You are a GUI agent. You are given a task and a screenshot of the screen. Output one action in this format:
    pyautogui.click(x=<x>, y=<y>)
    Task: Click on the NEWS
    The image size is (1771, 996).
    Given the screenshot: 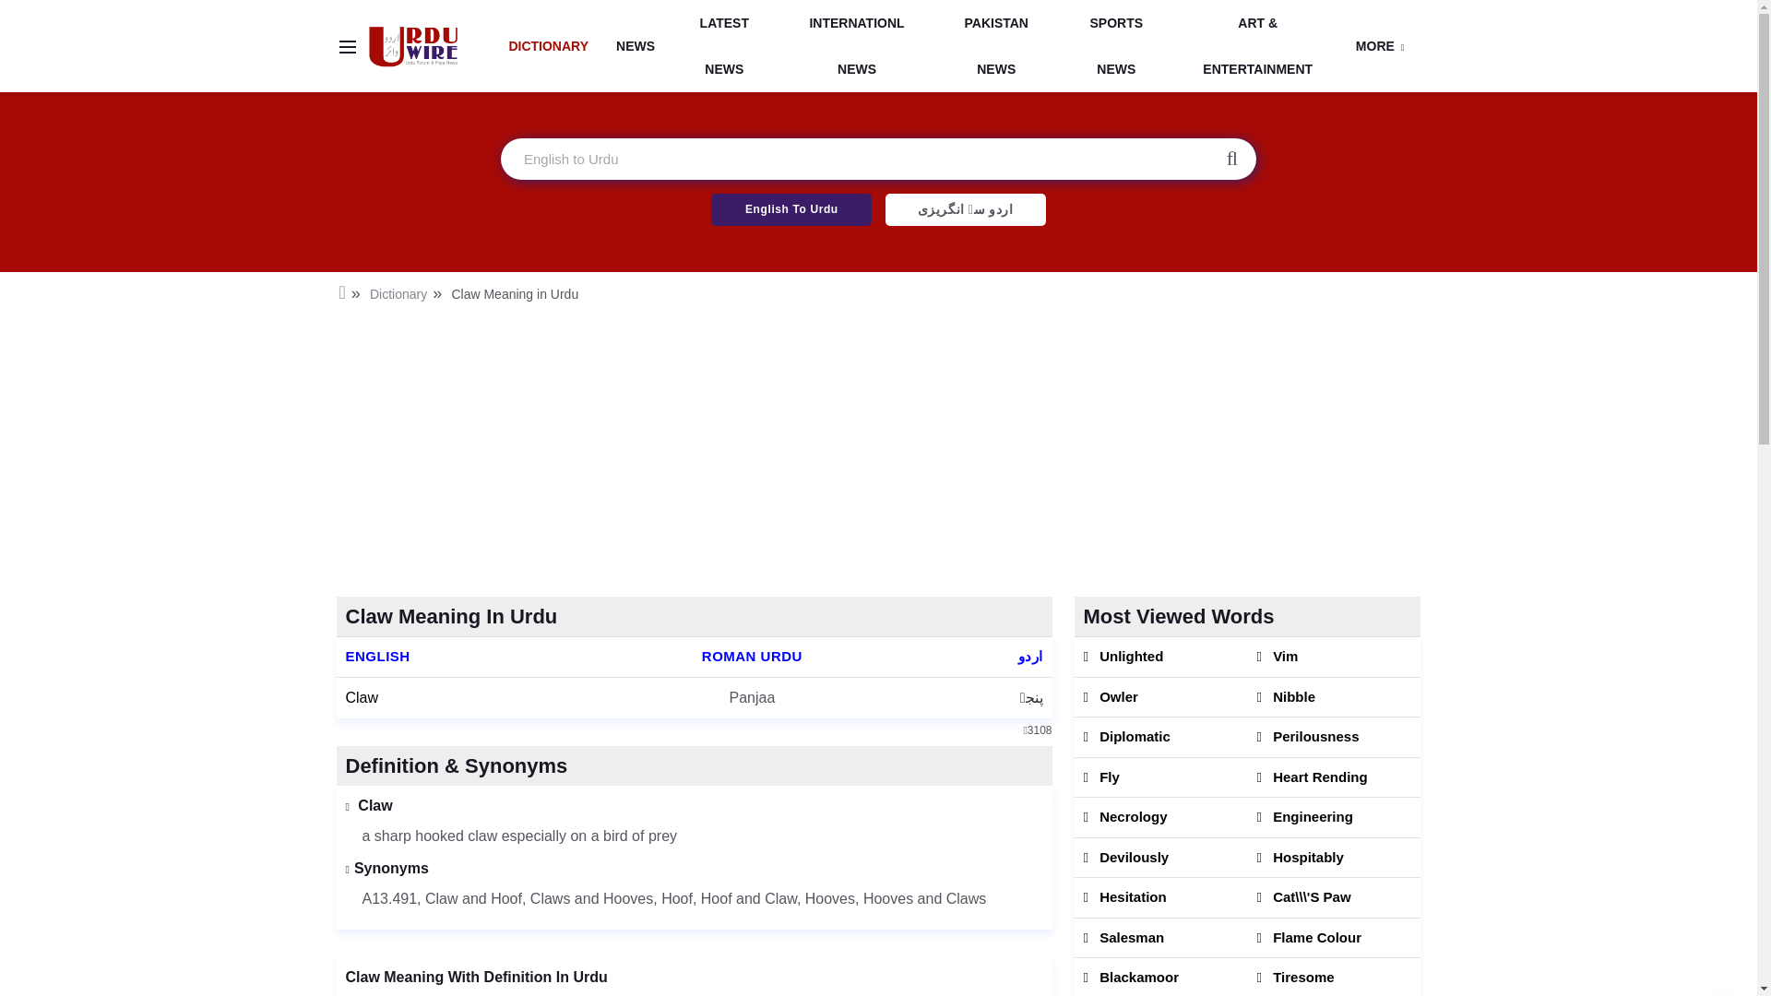 What is the action you would take?
    pyautogui.click(x=635, y=45)
    